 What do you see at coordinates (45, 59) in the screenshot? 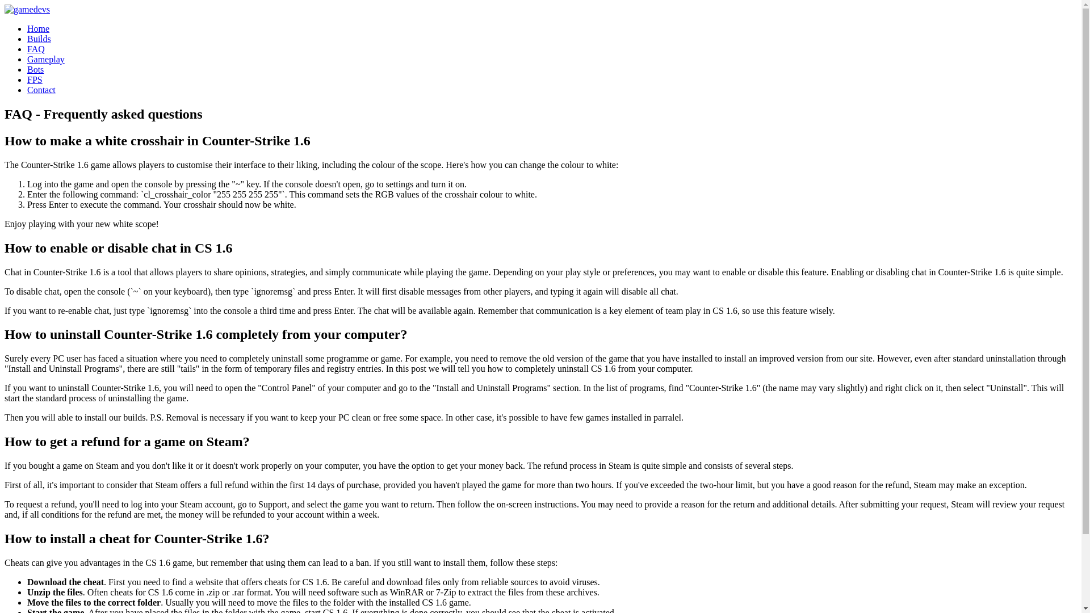
I see `Gameplay` at bounding box center [45, 59].